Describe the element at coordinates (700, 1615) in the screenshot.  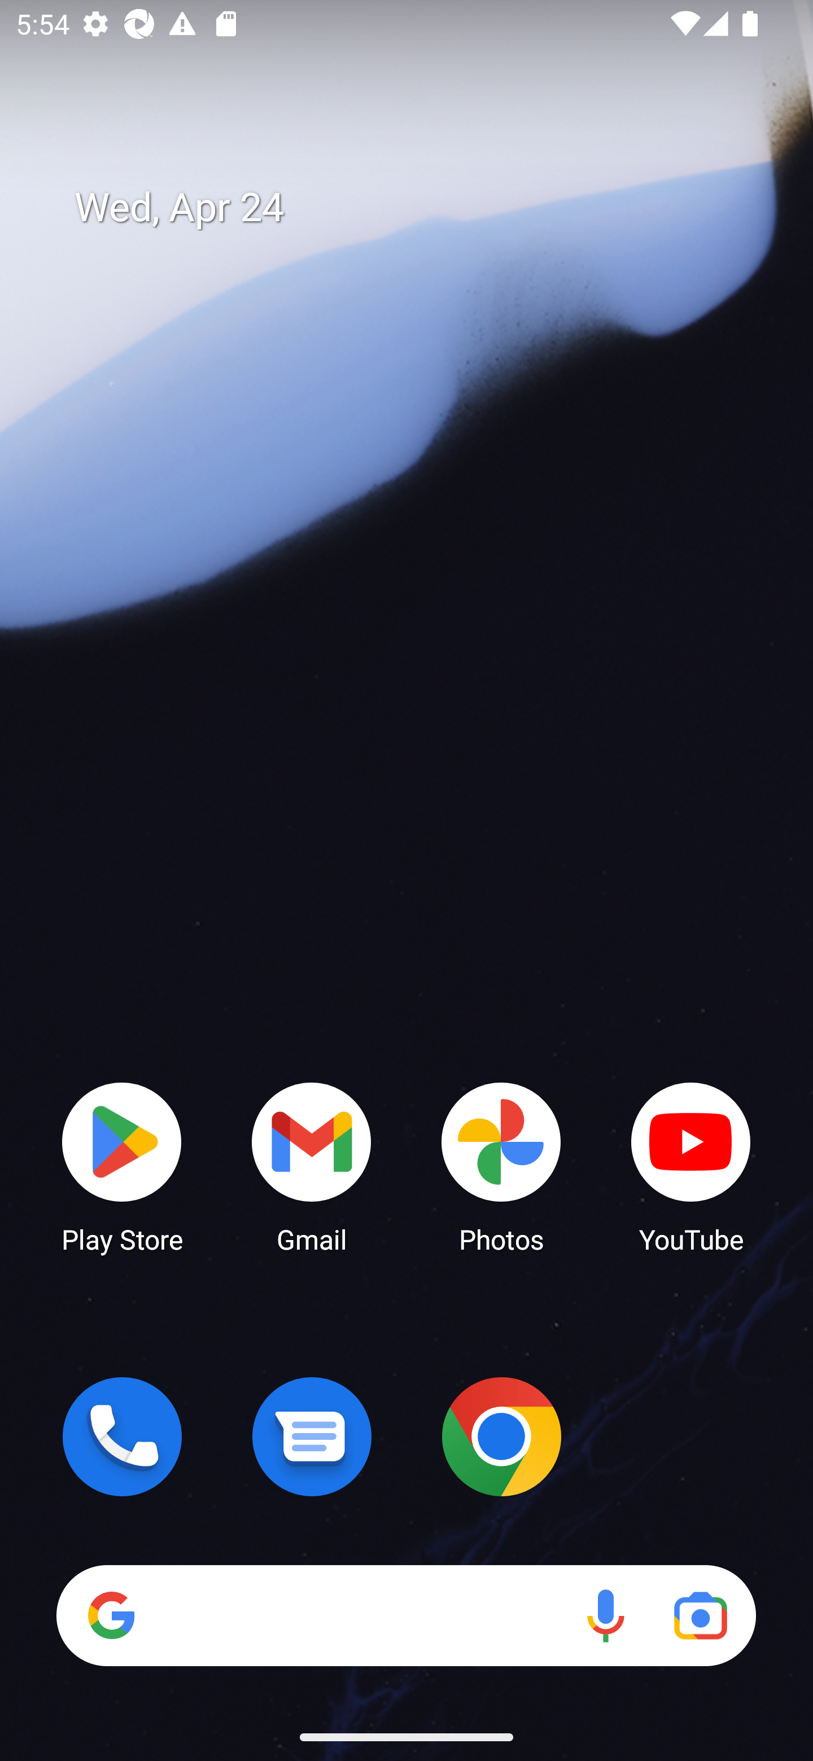
I see `Google Lens` at that location.